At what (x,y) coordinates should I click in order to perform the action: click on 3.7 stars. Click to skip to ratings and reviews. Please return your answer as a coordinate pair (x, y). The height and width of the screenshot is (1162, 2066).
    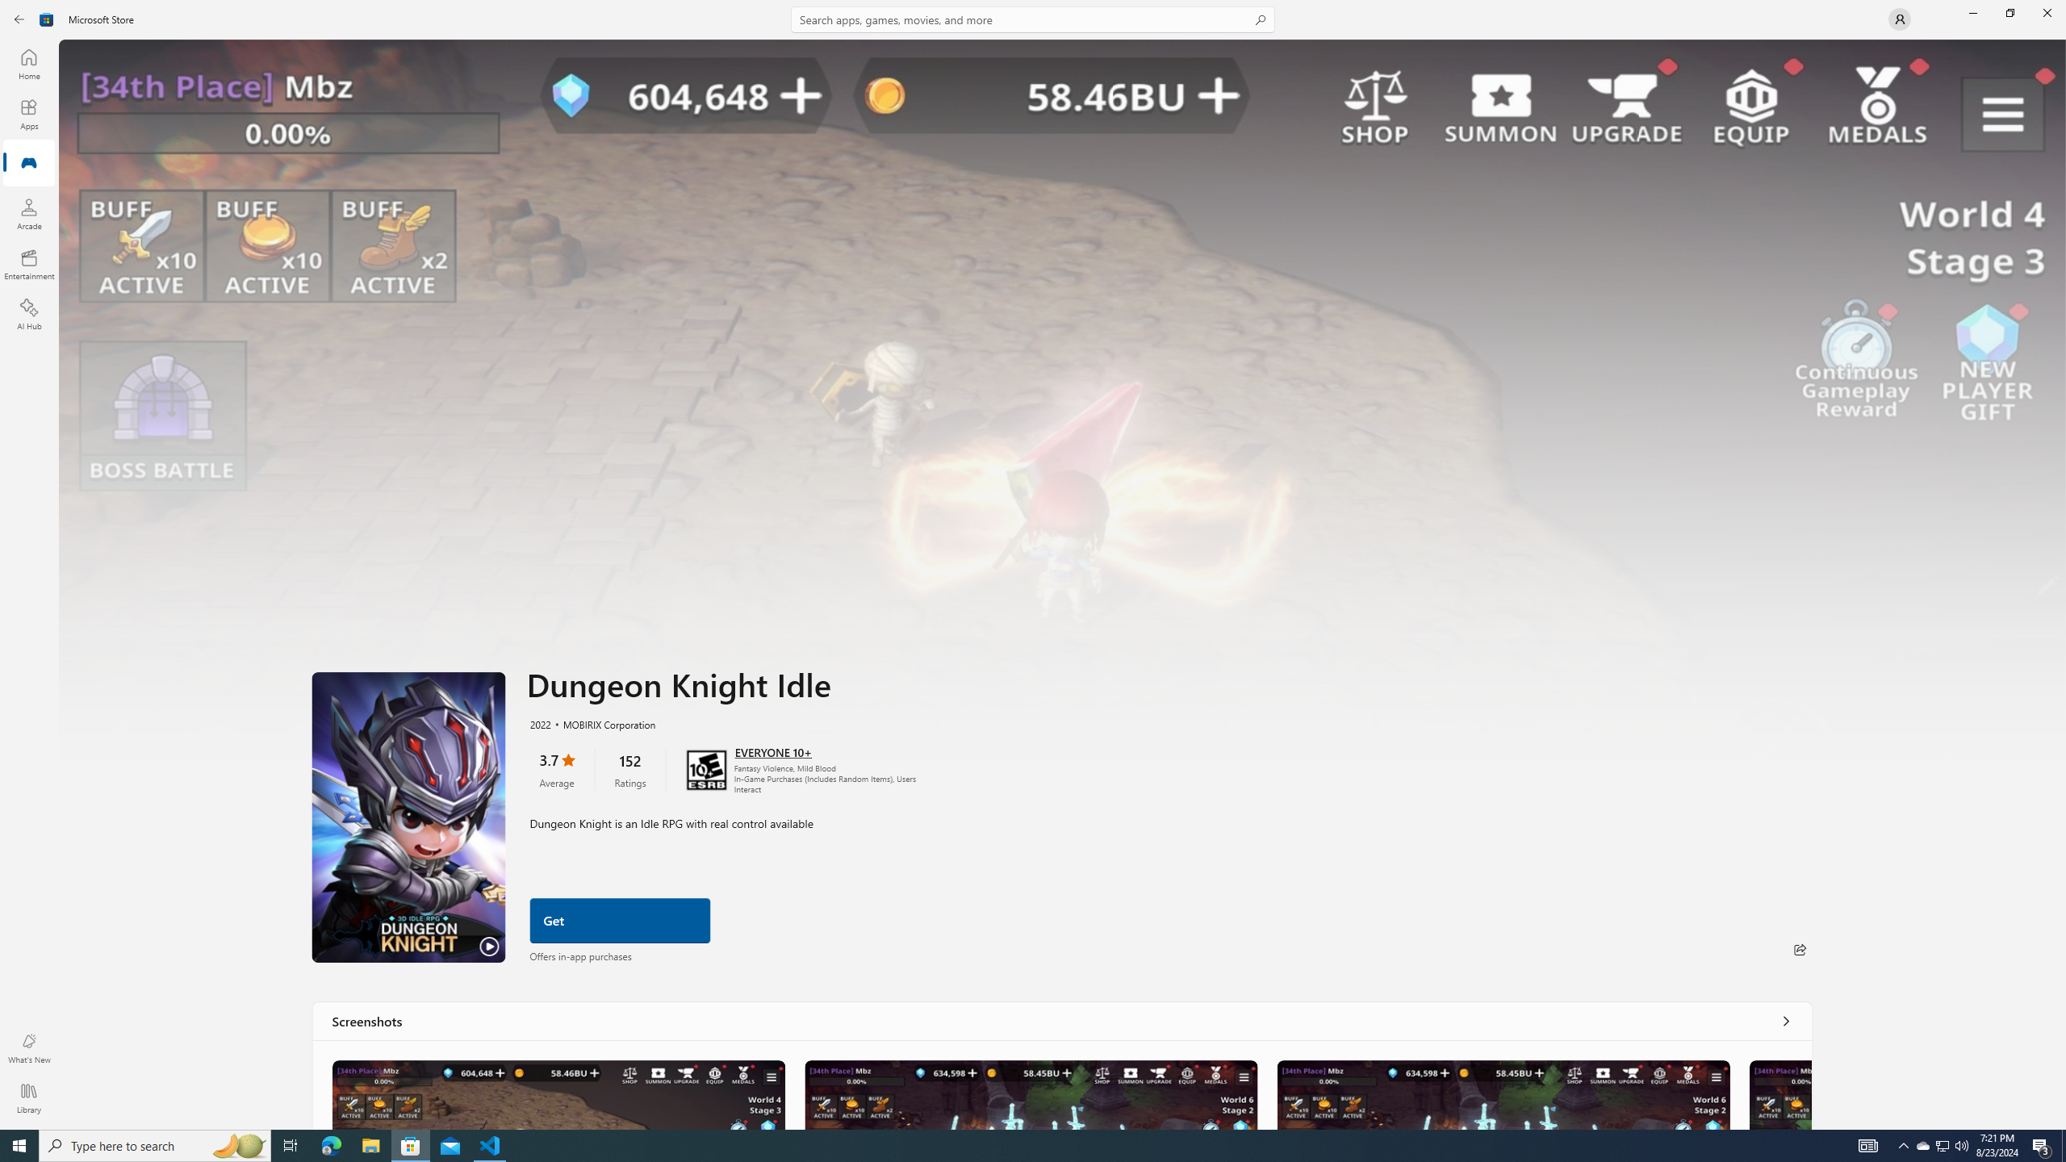
    Looking at the image, I should click on (555, 769).